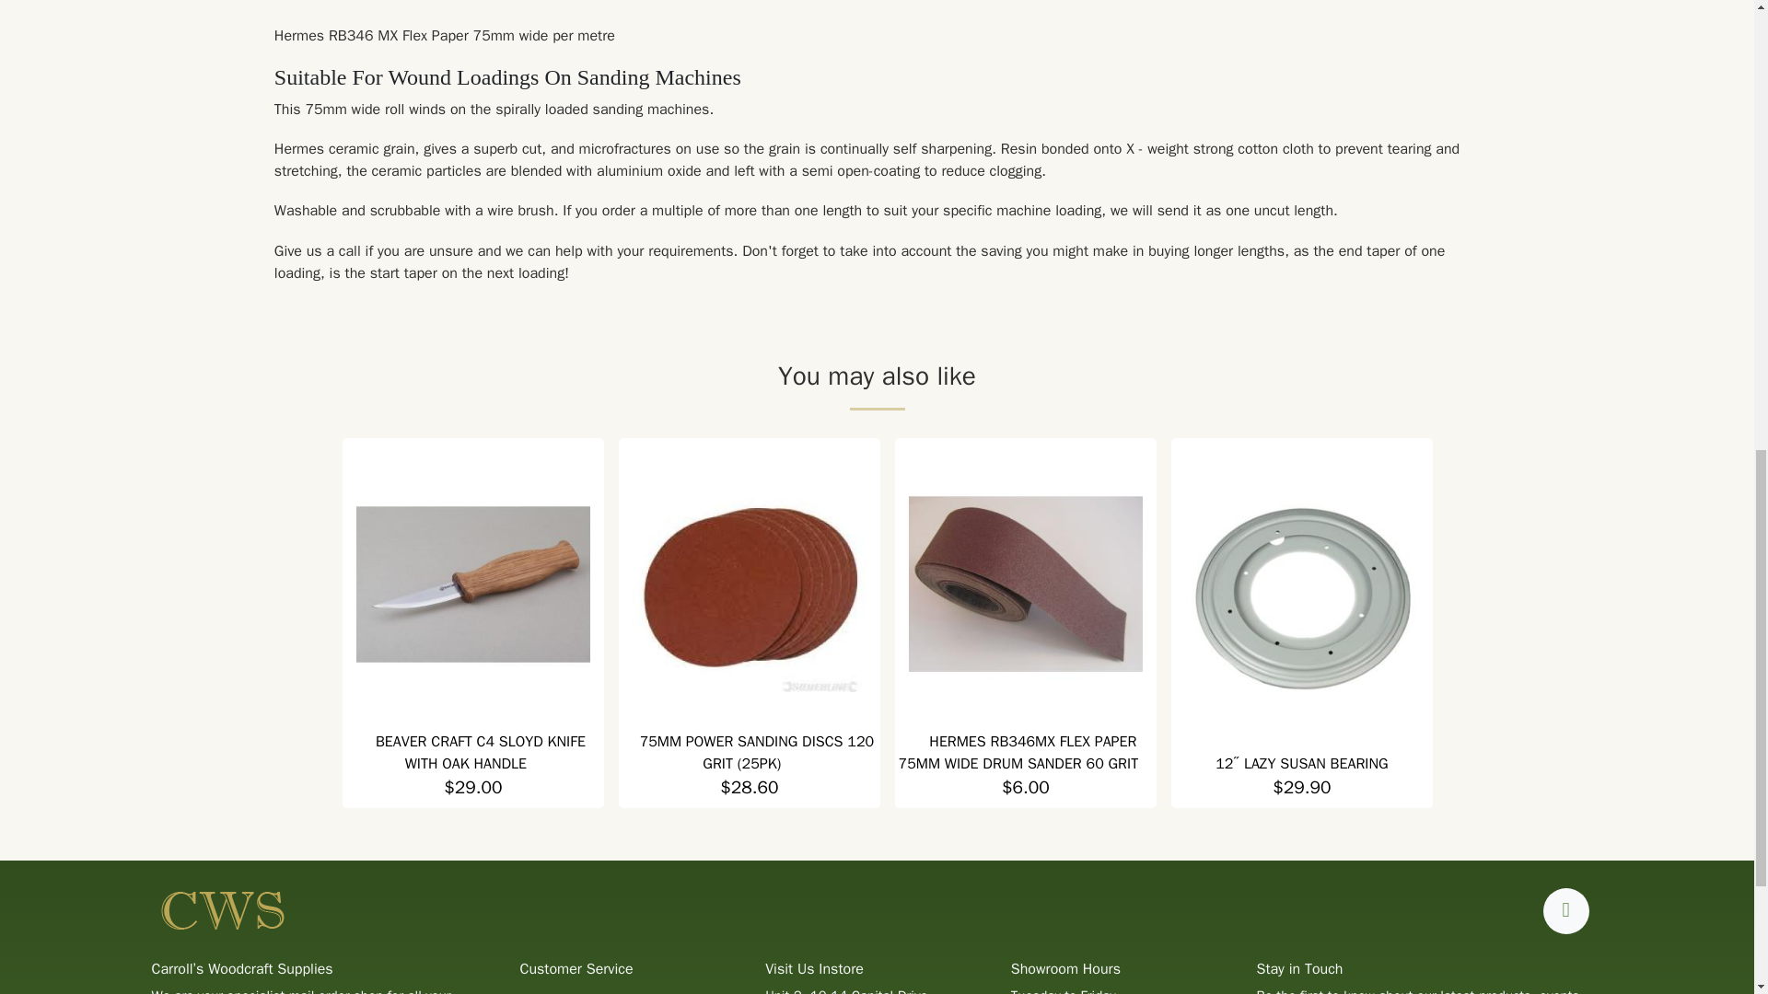 The height and width of the screenshot is (994, 1768). What do you see at coordinates (1565, 911) in the screenshot?
I see `facebook` at bounding box center [1565, 911].